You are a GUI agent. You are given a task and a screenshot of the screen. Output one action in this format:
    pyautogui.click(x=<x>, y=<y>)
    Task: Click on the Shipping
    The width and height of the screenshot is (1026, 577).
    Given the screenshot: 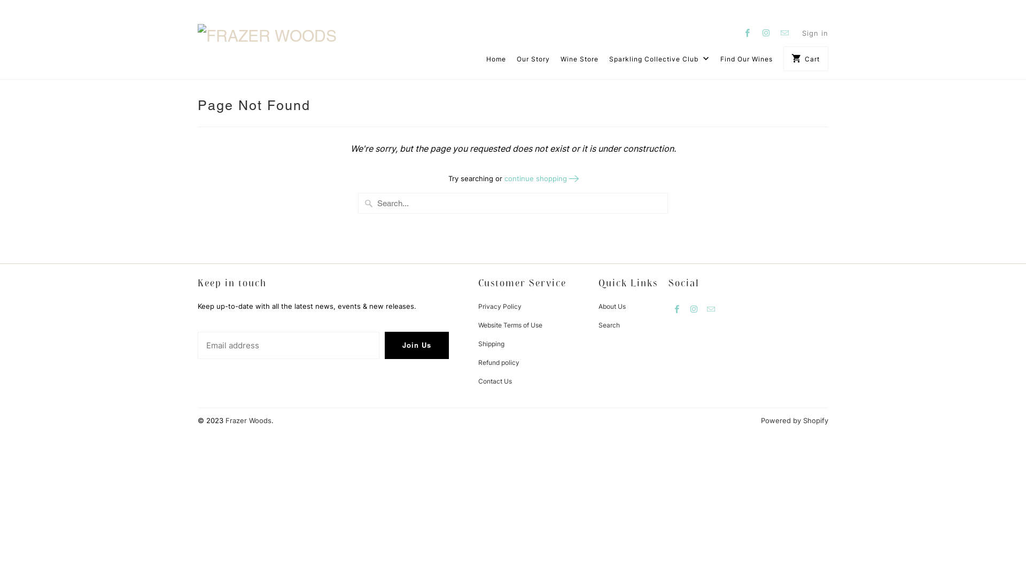 What is the action you would take?
    pyautogui.click(x=492, y=344)
    